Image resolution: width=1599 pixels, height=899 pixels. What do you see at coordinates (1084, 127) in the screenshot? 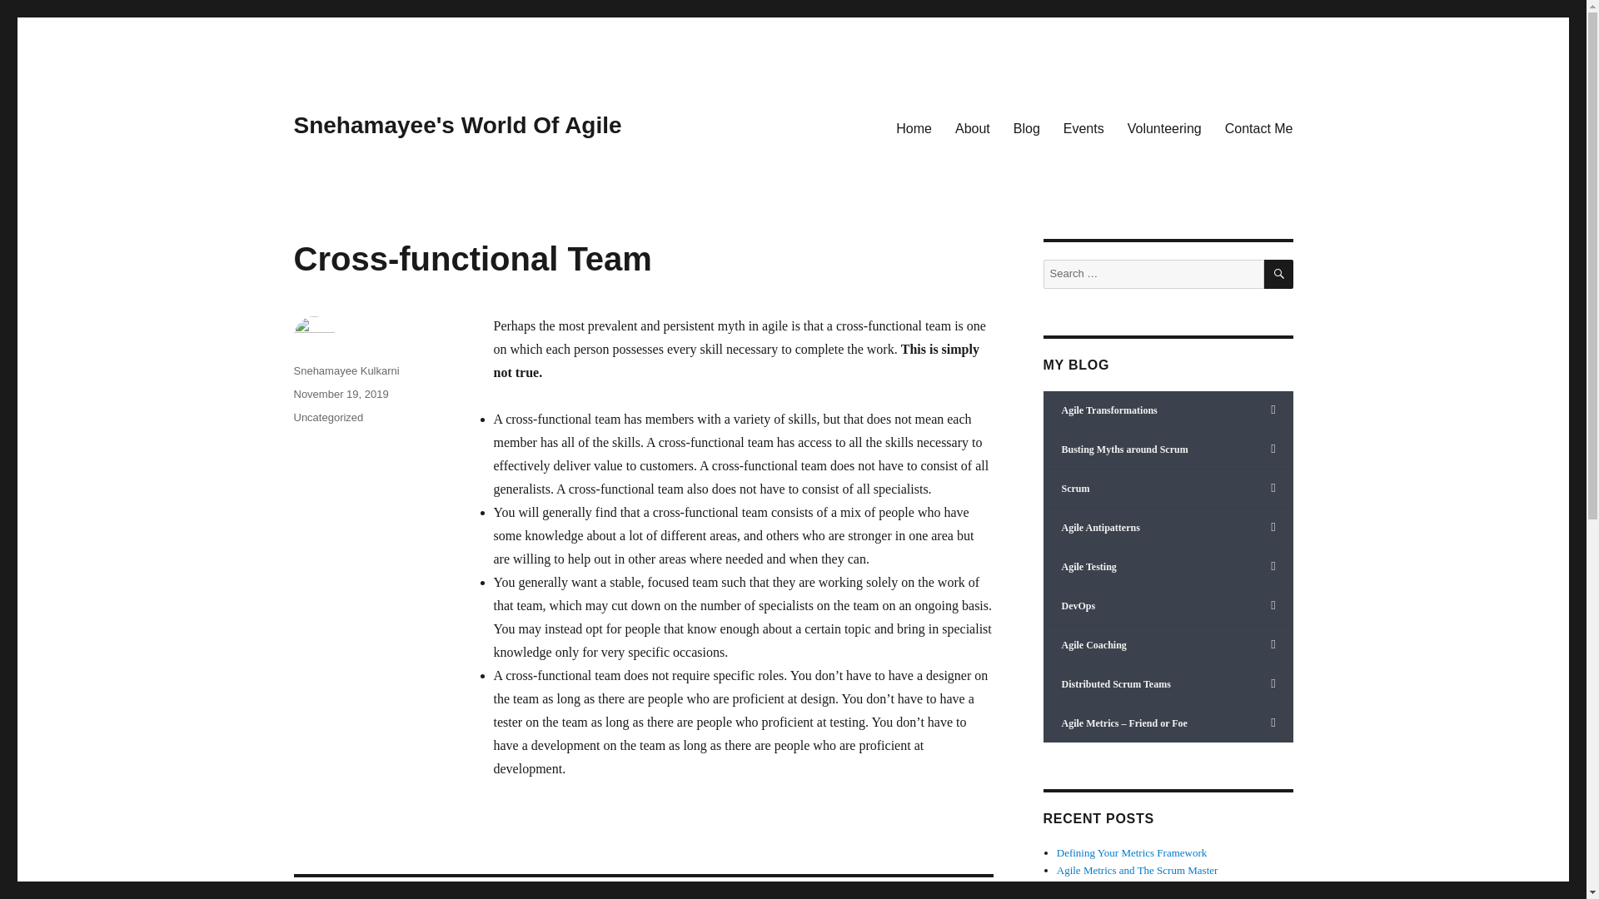
I see `Events` at bounding box center [1084, 127].